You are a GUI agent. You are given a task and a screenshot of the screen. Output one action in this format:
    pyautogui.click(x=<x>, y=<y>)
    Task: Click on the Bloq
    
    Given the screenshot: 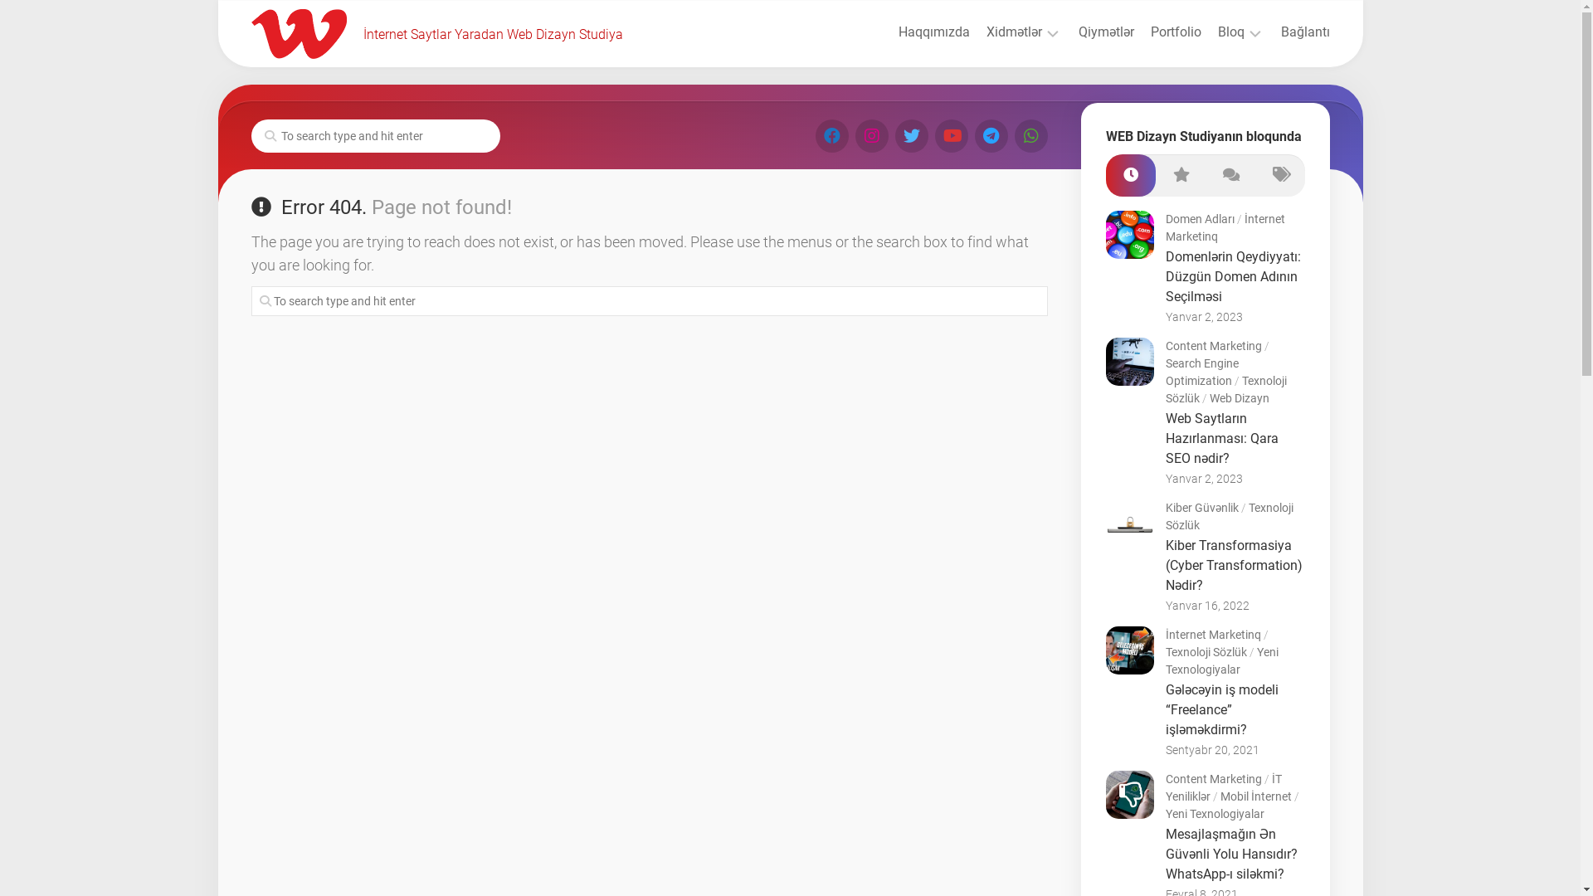 What is the action you would take?
    pyautogui.click(x=1231, y=32)
    